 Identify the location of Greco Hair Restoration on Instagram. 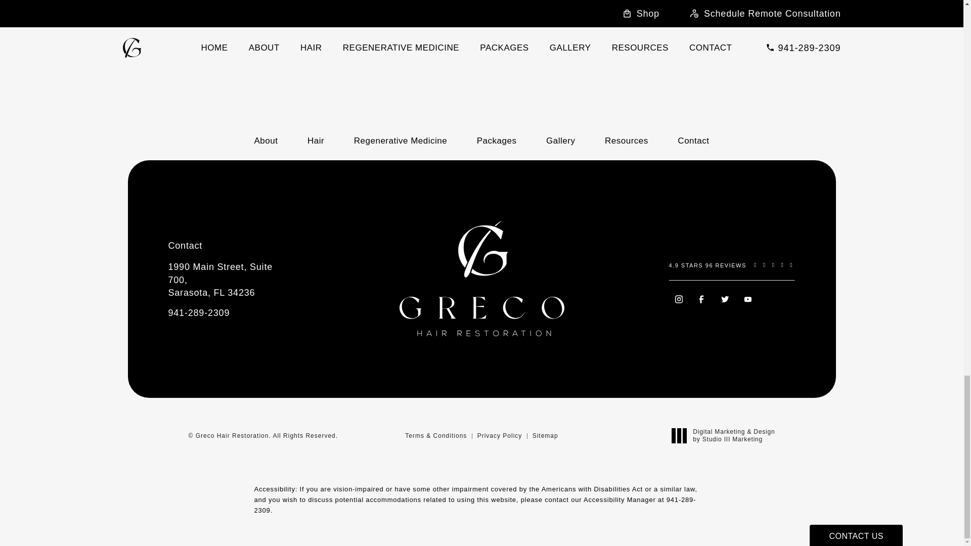
(679, 300).